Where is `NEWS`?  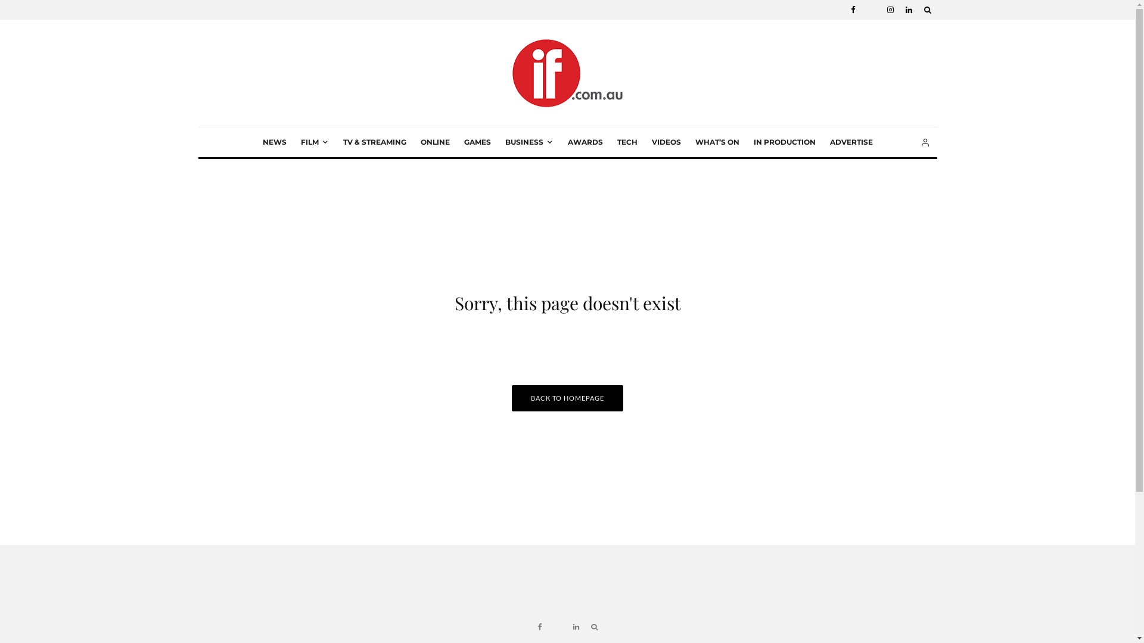 NEWS is located at coordinates (274, 142).